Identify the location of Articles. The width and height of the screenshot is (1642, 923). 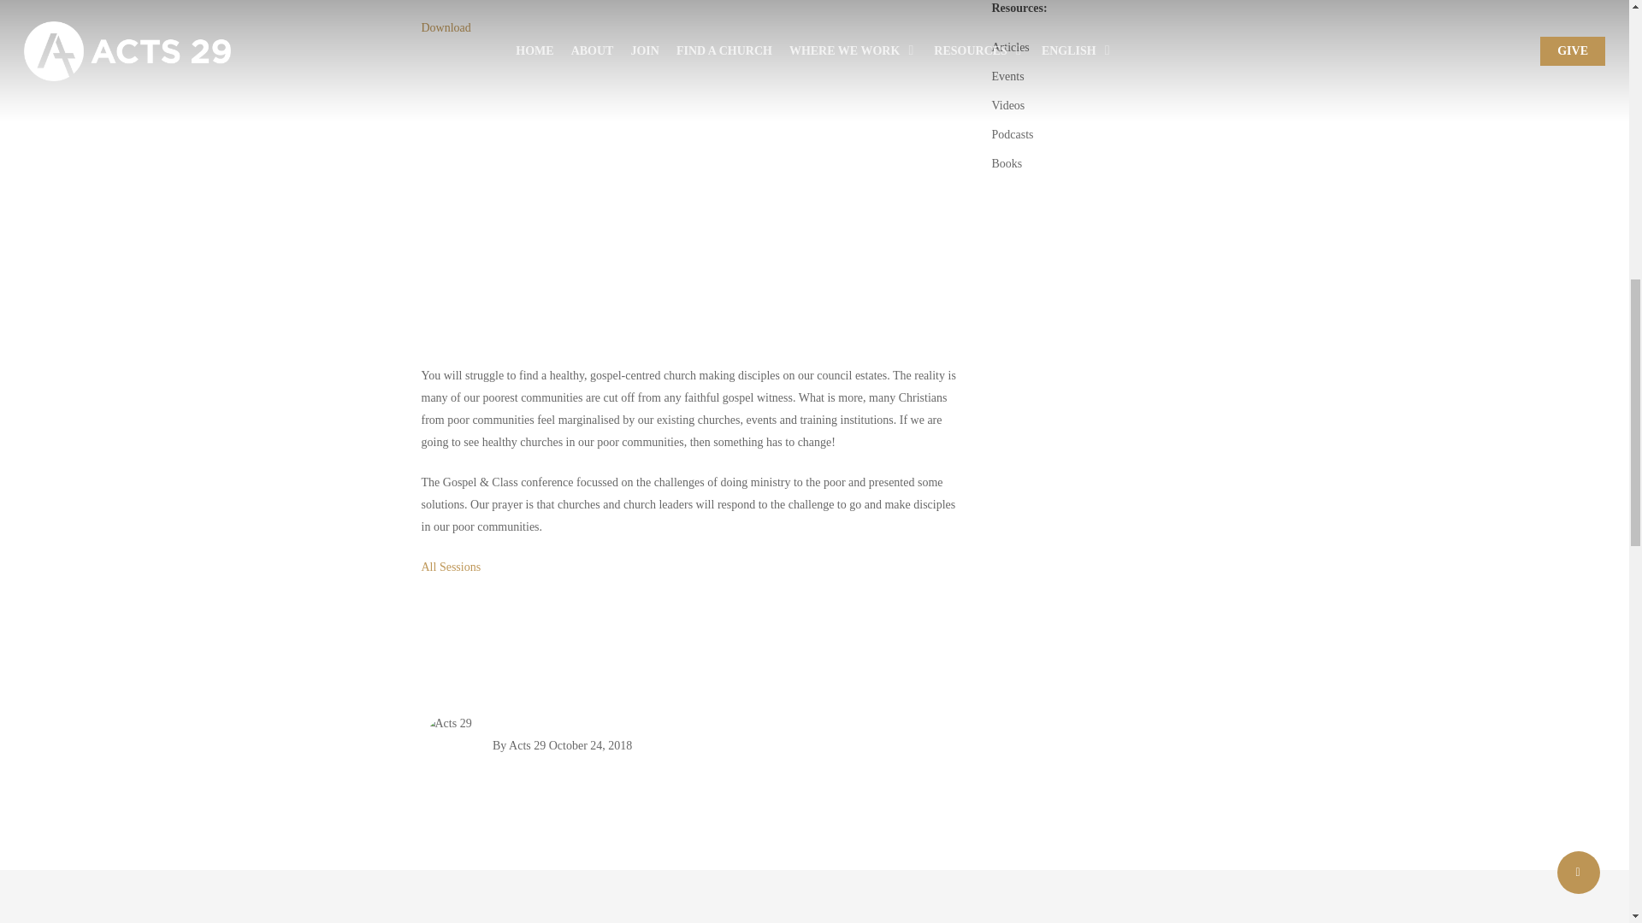
(1099, 48).